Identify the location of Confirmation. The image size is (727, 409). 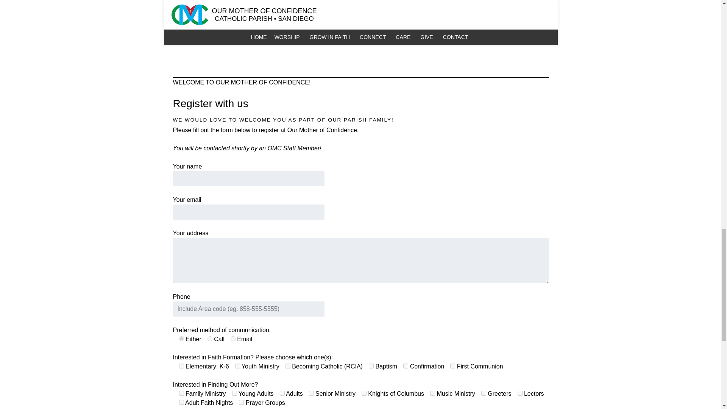
(406, 366).